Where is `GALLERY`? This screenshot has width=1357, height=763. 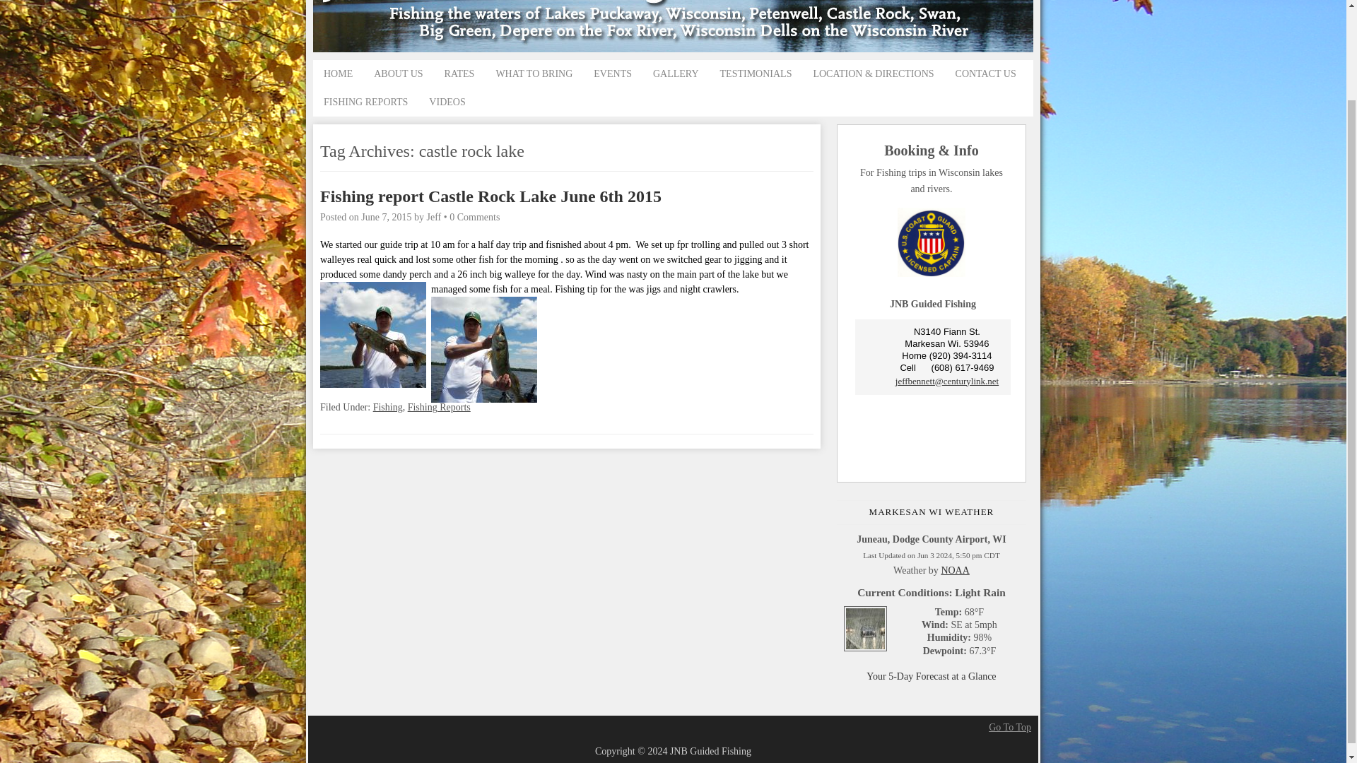 GALLERY is located at coordinates (676, 74).